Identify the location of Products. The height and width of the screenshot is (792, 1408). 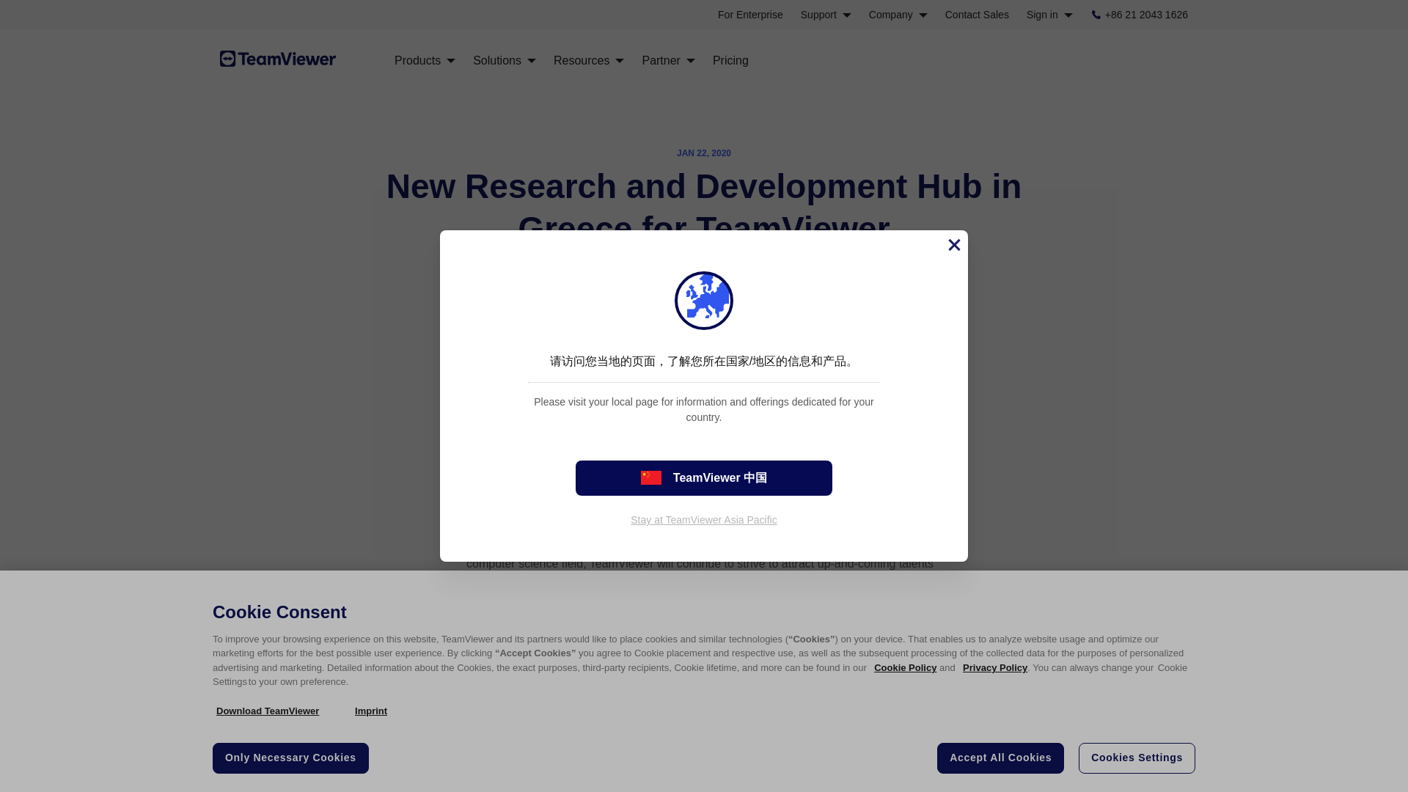
(424, 60).